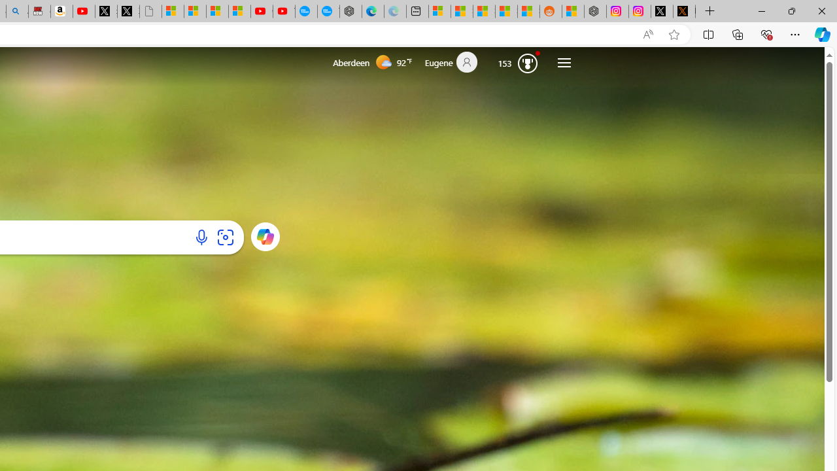 The width and height of the screenshot is (837, 471). What do you see at coordinates (225, 237) in the screenshot?
I see `Search using an image` at bounding box center [225, 237].